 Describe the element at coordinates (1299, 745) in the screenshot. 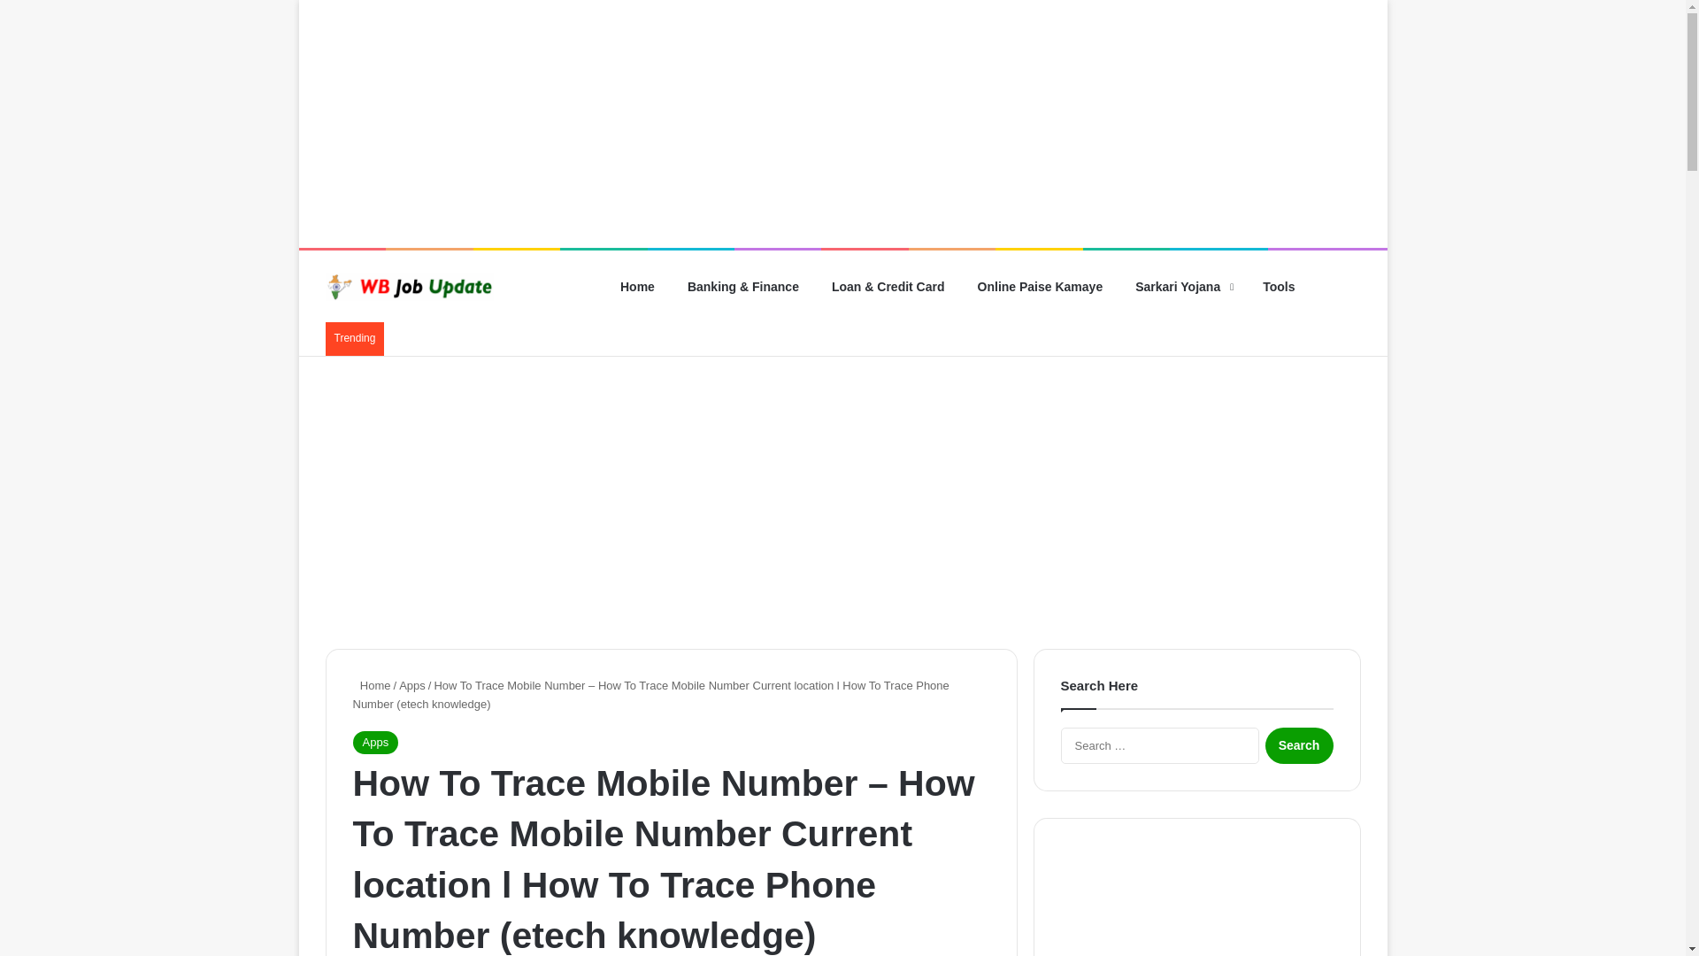

I see `Search` at that location.